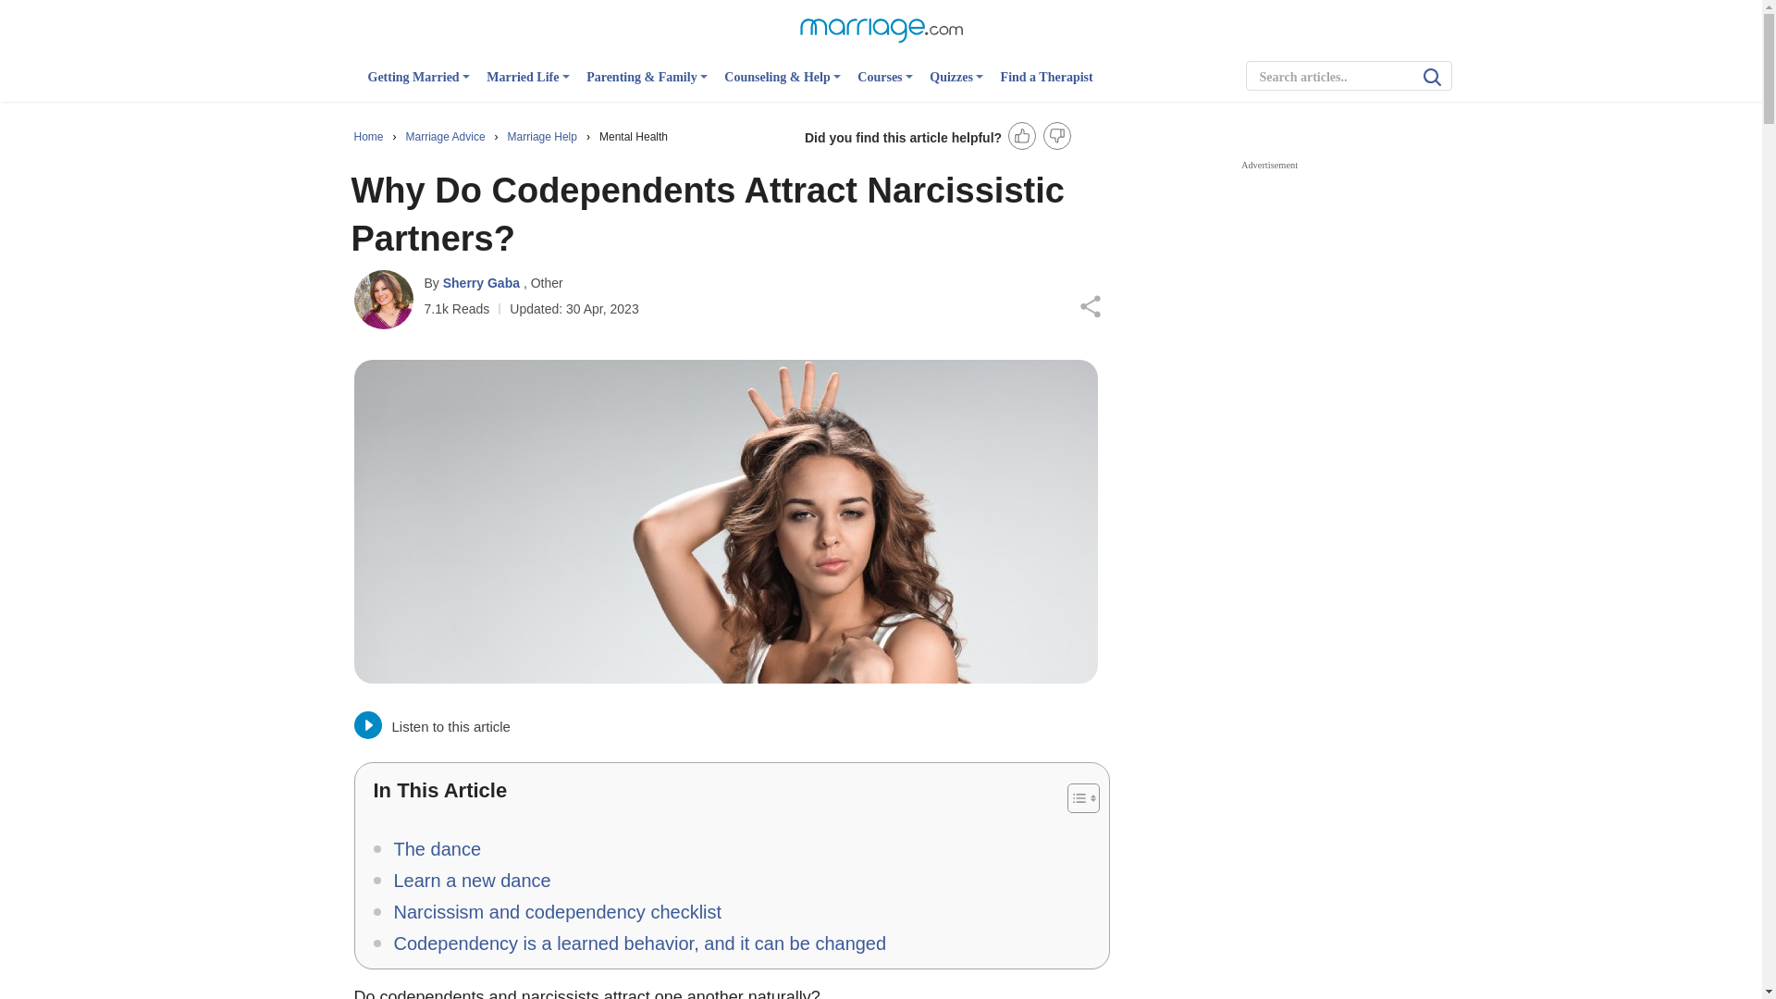  I want to click on Marriage Help, so click(544, 137).